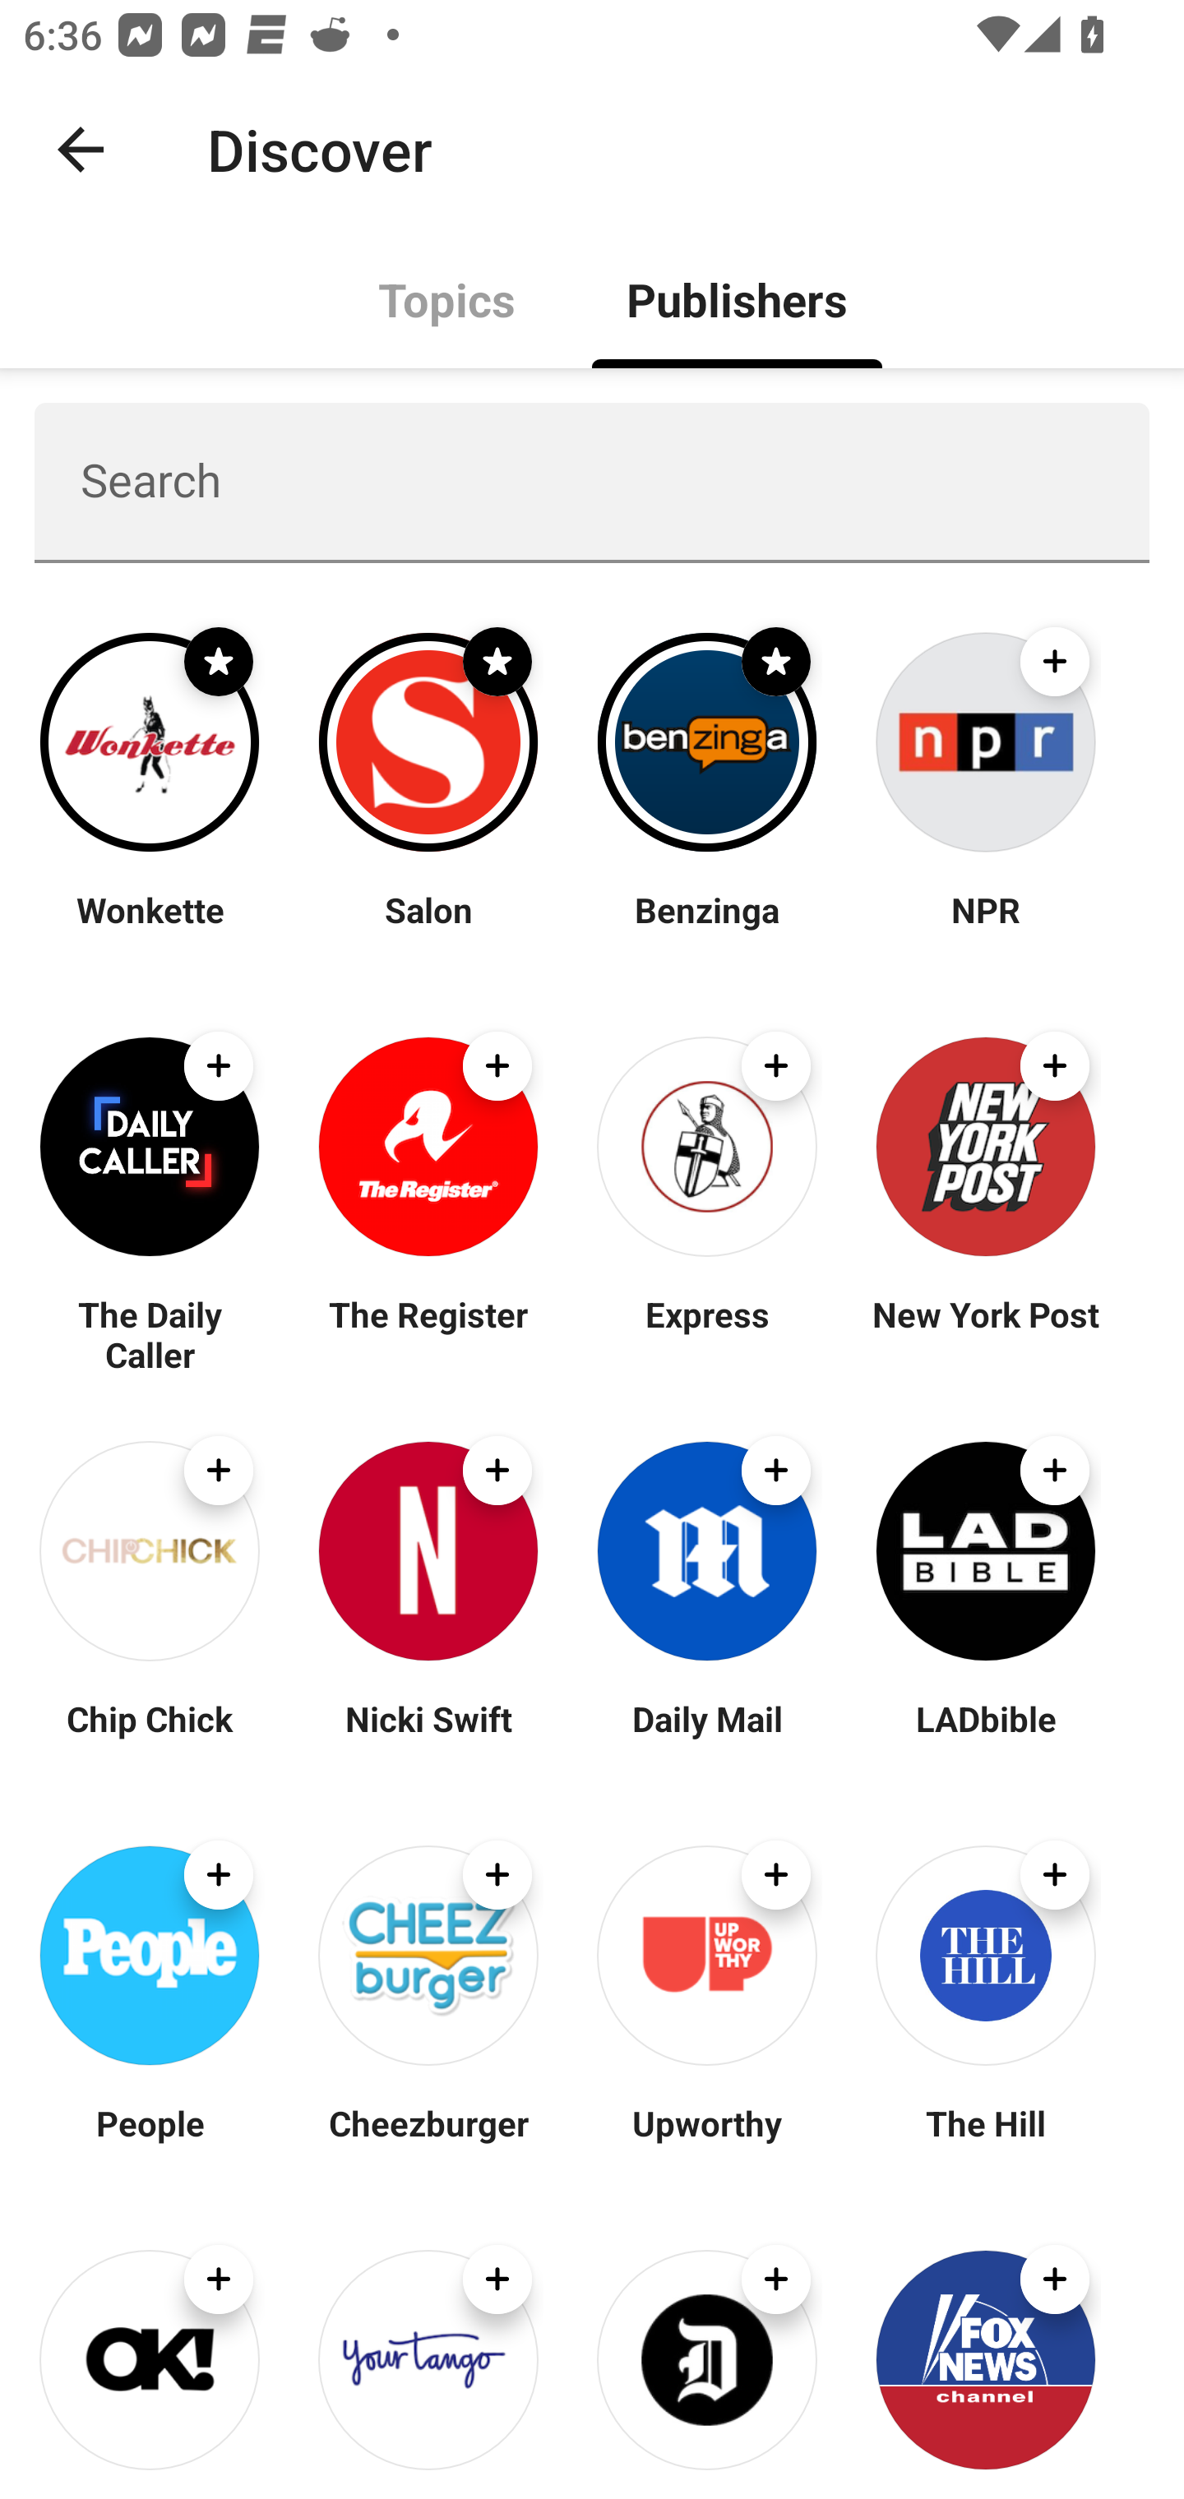 The image size is (1184, 2499). Describe the element at coordinates (707, 1333) in the screenshot. I see `Express` at that location.